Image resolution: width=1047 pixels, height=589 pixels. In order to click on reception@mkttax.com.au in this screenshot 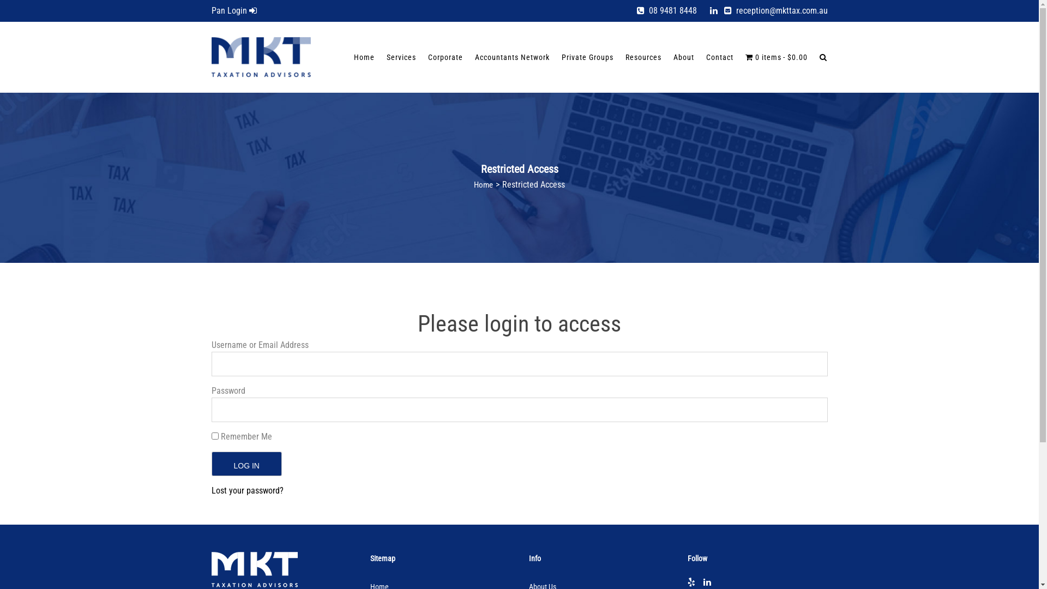, I will do `click(776, 11)`.